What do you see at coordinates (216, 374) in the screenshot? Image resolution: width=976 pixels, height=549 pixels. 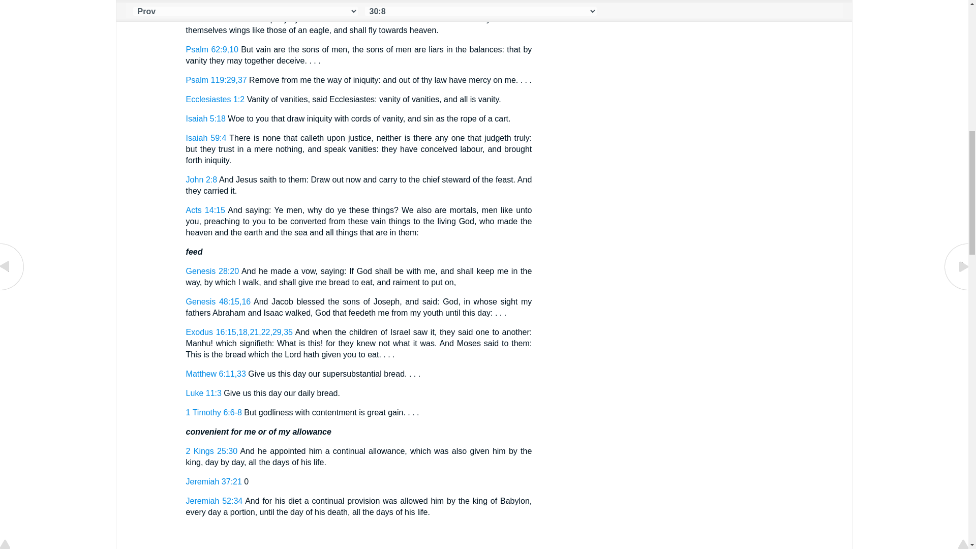 I see `Matthew 6:11,33` at bounding box center [216, 374].